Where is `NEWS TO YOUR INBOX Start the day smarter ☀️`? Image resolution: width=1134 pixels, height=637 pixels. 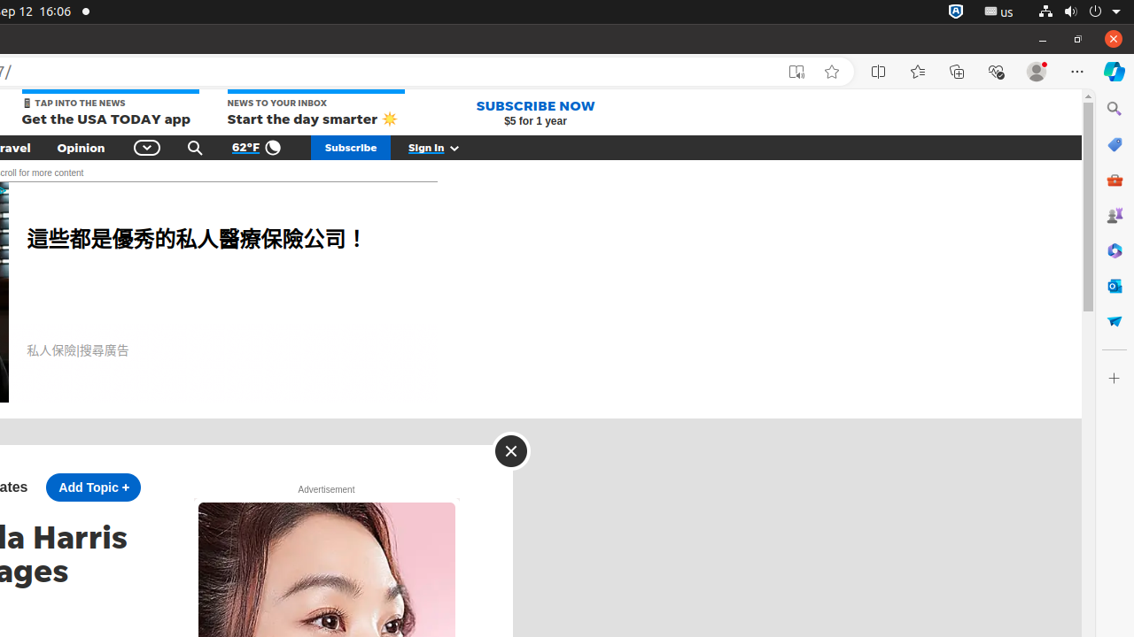
NEWS TO YOUR INBOX Start the day smarter ☀️ is located at coordinates (315, 110).